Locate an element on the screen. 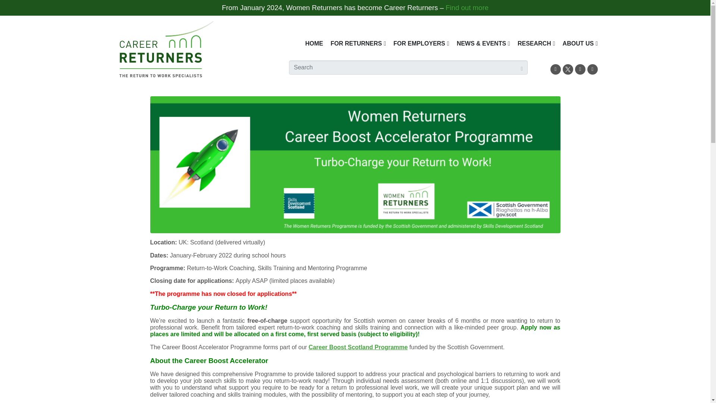 Image resolution: width=716 pixels, height=403 pixels. Find out more is located at coordinates (467, 7).